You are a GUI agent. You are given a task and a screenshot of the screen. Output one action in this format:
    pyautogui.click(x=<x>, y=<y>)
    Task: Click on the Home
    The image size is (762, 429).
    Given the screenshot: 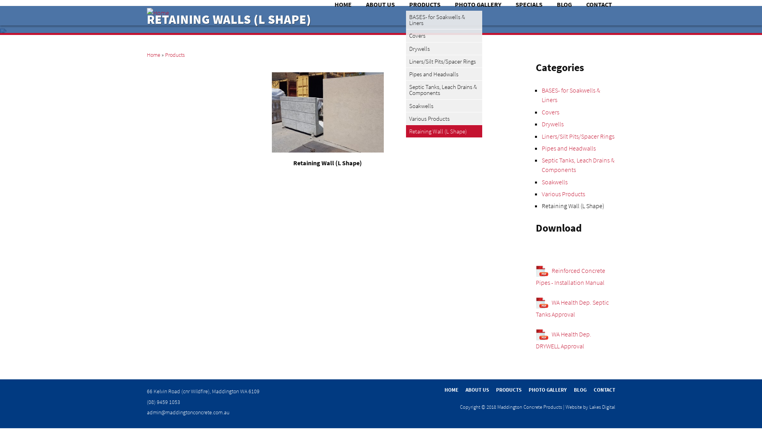 What is the action you would take?
    pyautogui.click(x=154, y=55)
    